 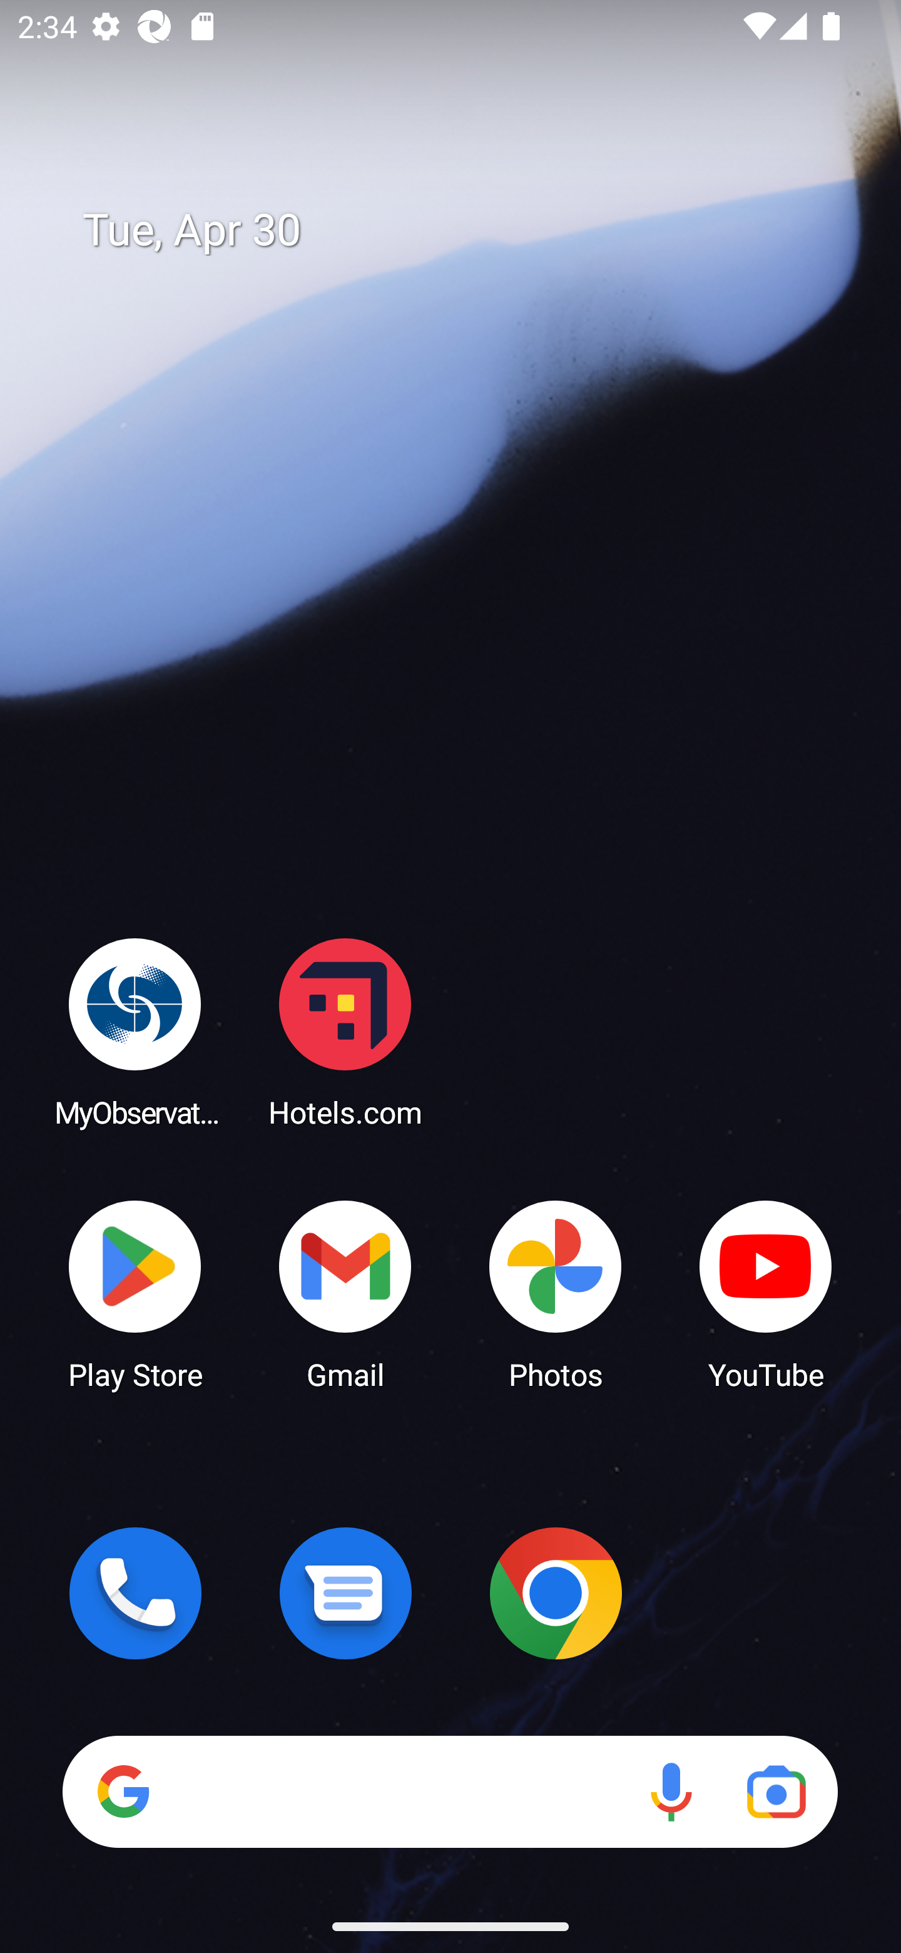 What do you see at coordinates (345, 1032) in the screenshot?
I see `Hotels.com` at bounding box center [345, 1032].